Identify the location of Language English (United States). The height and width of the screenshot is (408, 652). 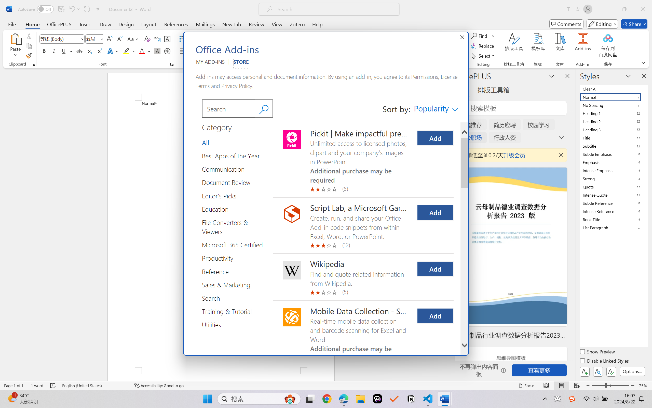
(94, 386).